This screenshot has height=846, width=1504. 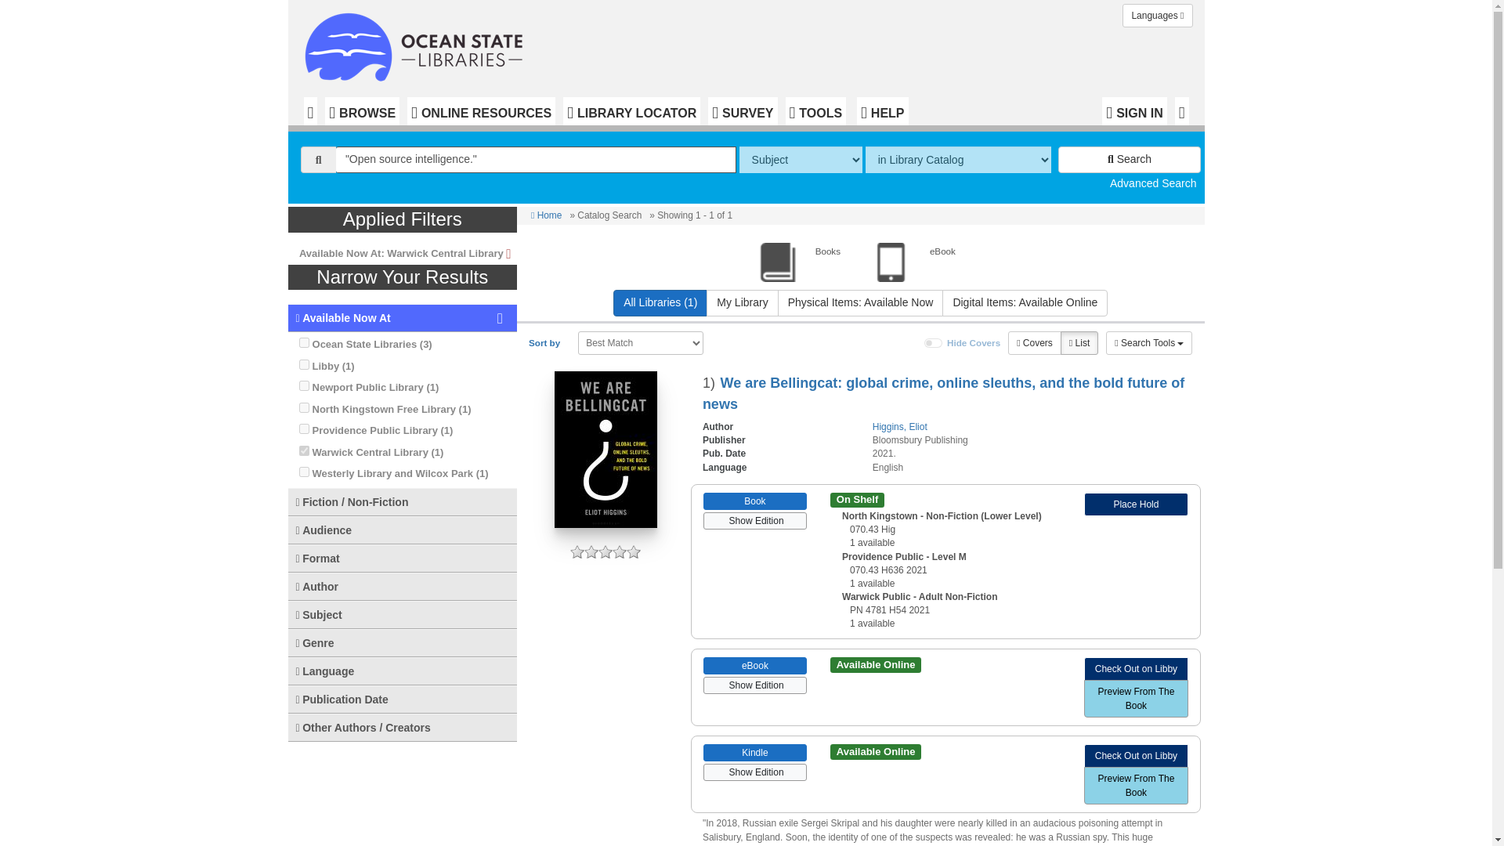 I want to click on on, so click(x=934, y=343).